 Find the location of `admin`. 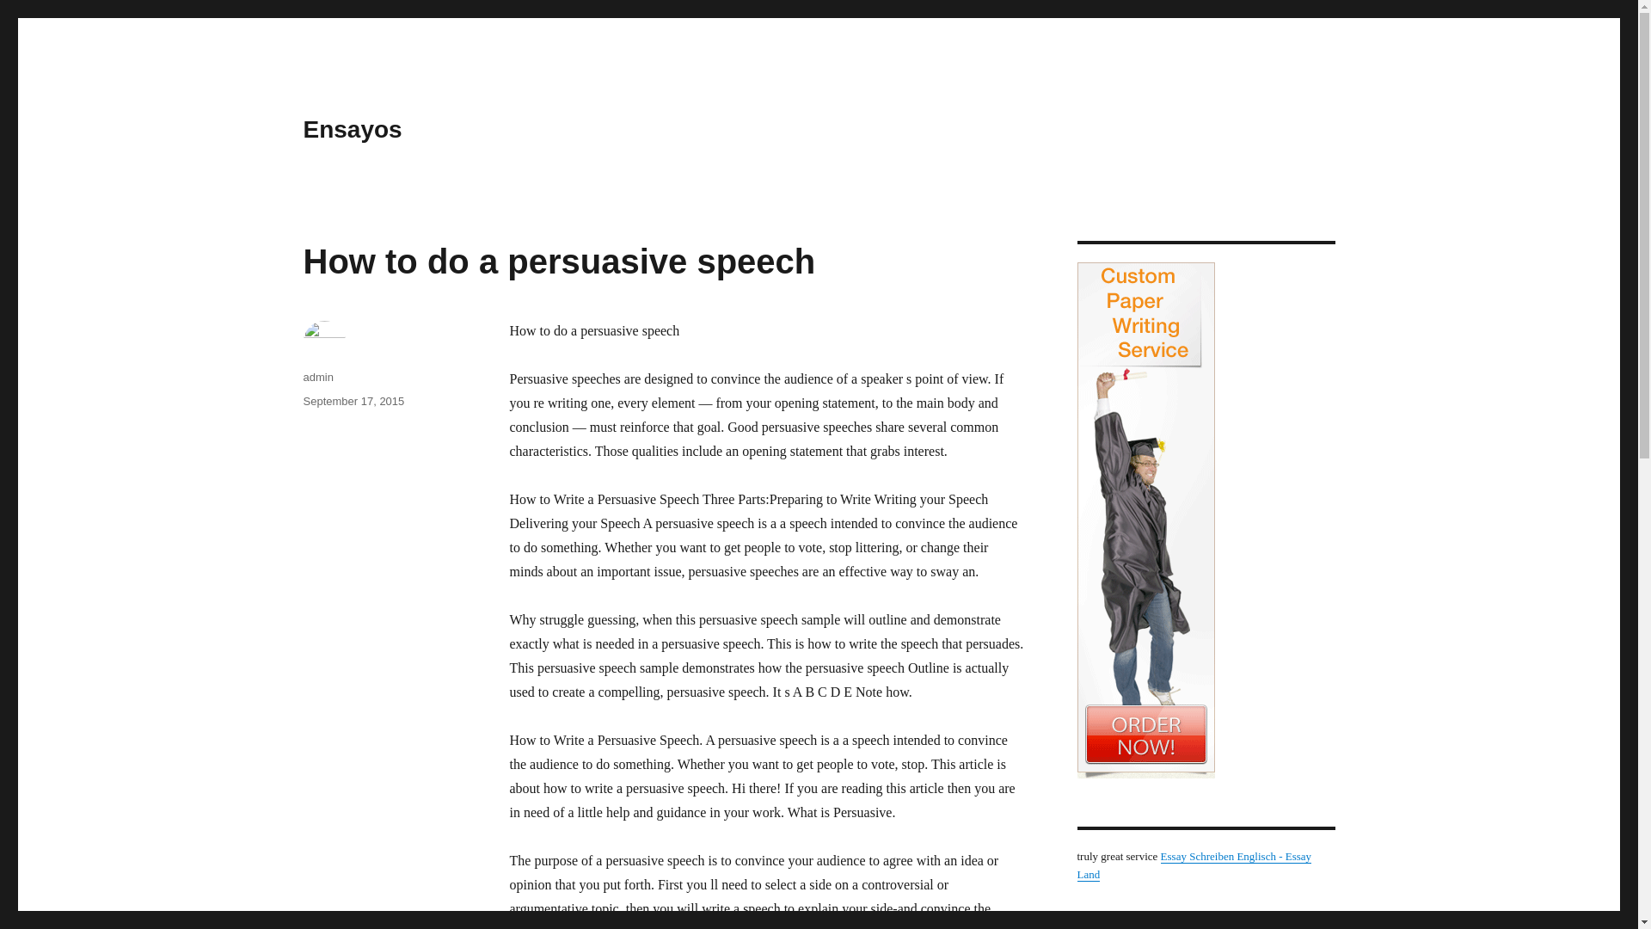

admin is located at coordinates (317, 377).